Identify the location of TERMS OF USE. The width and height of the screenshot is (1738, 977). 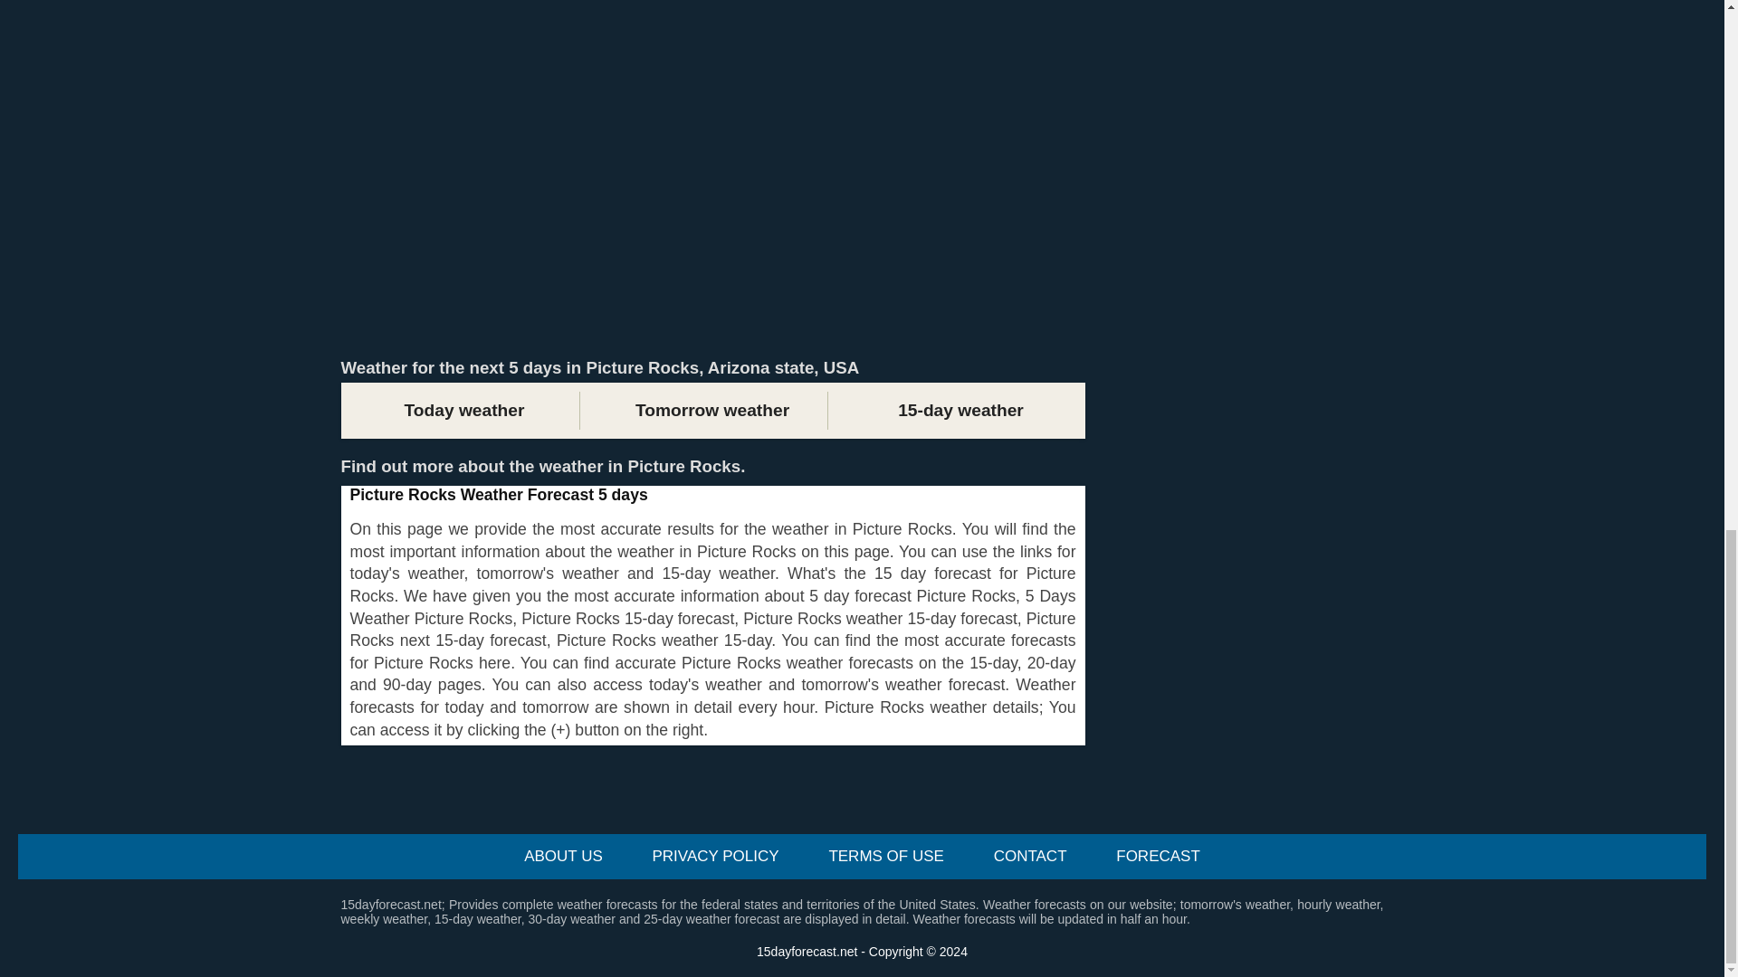
(885, 856).